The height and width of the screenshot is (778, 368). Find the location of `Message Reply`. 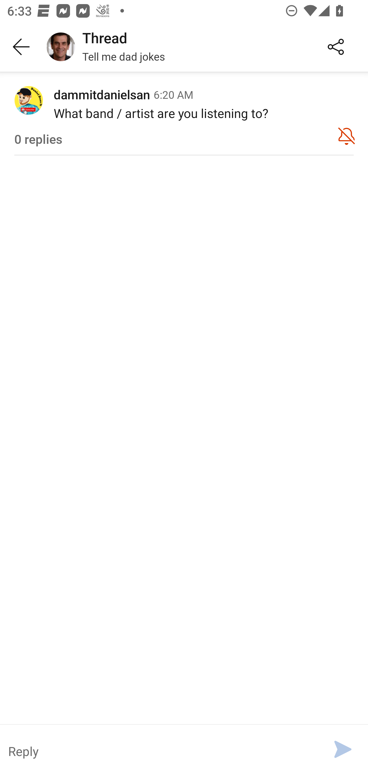

Message Reply is located at coordinates (160, 751).